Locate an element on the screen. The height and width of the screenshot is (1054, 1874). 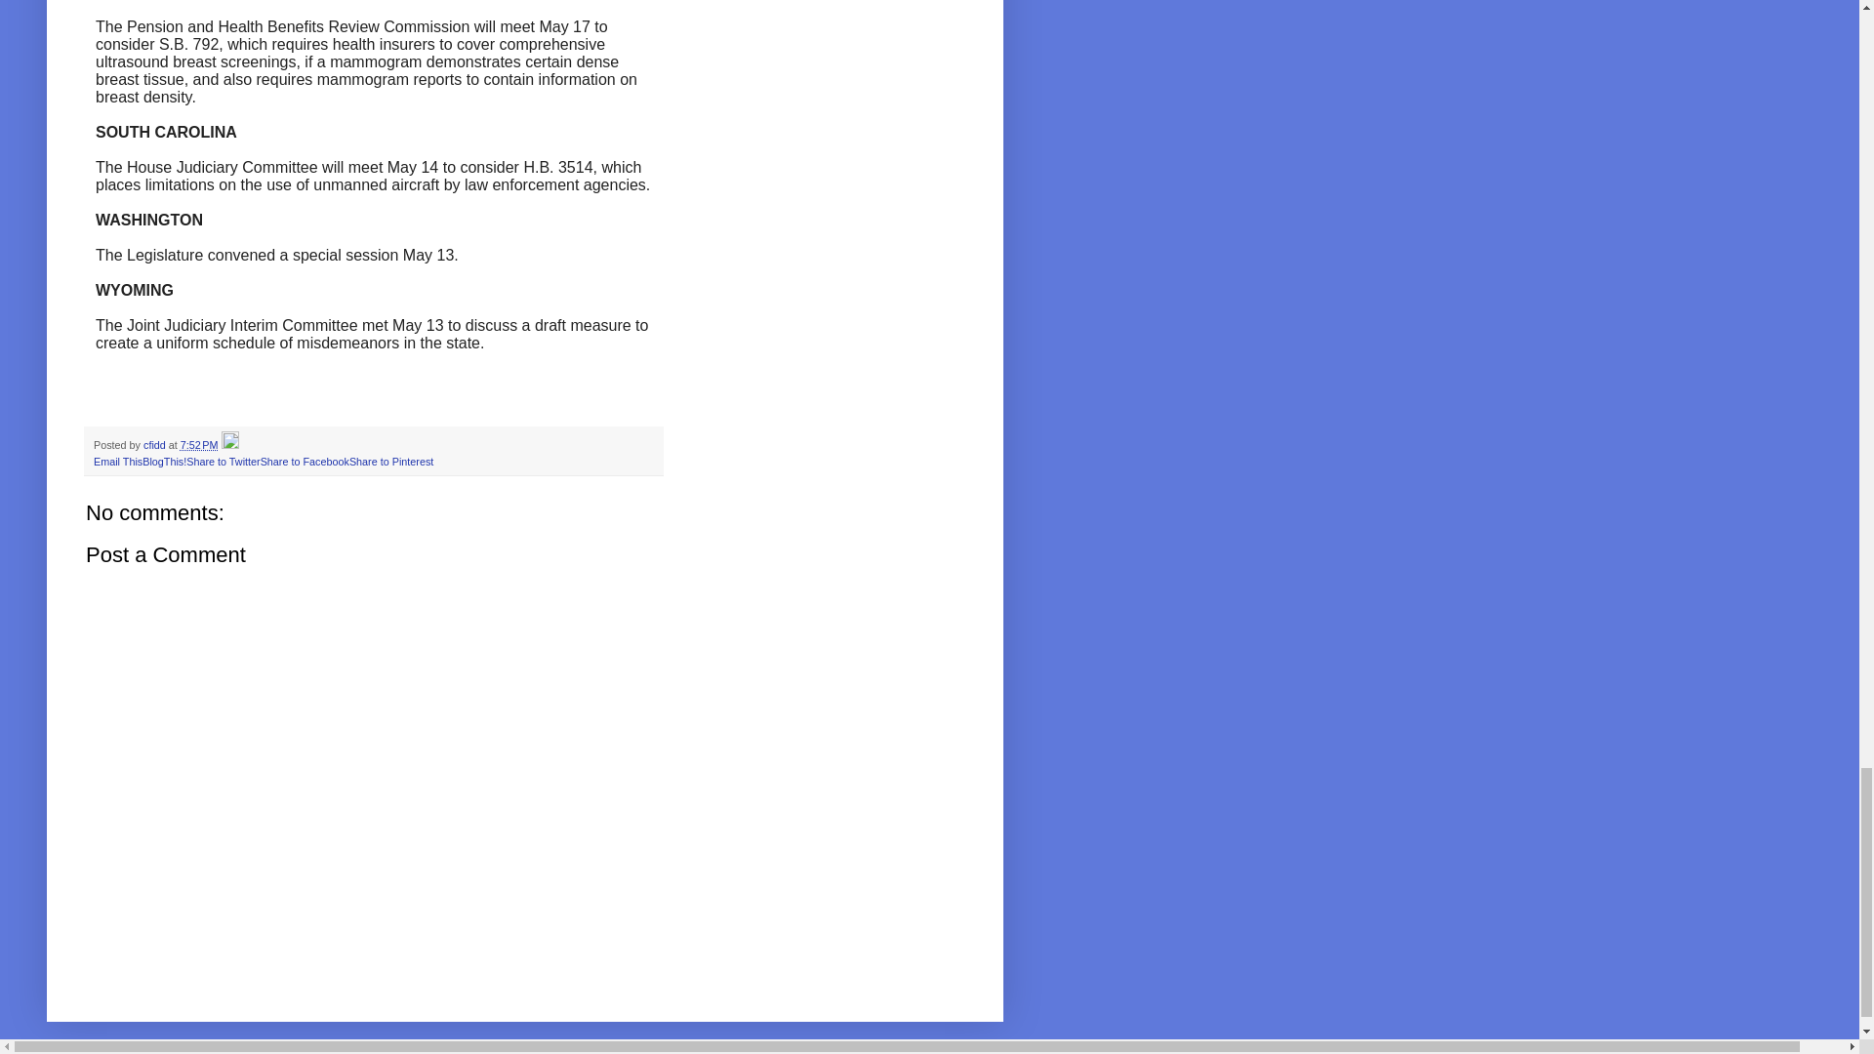
Share to Pinterest is located at coordinates (390, 461).